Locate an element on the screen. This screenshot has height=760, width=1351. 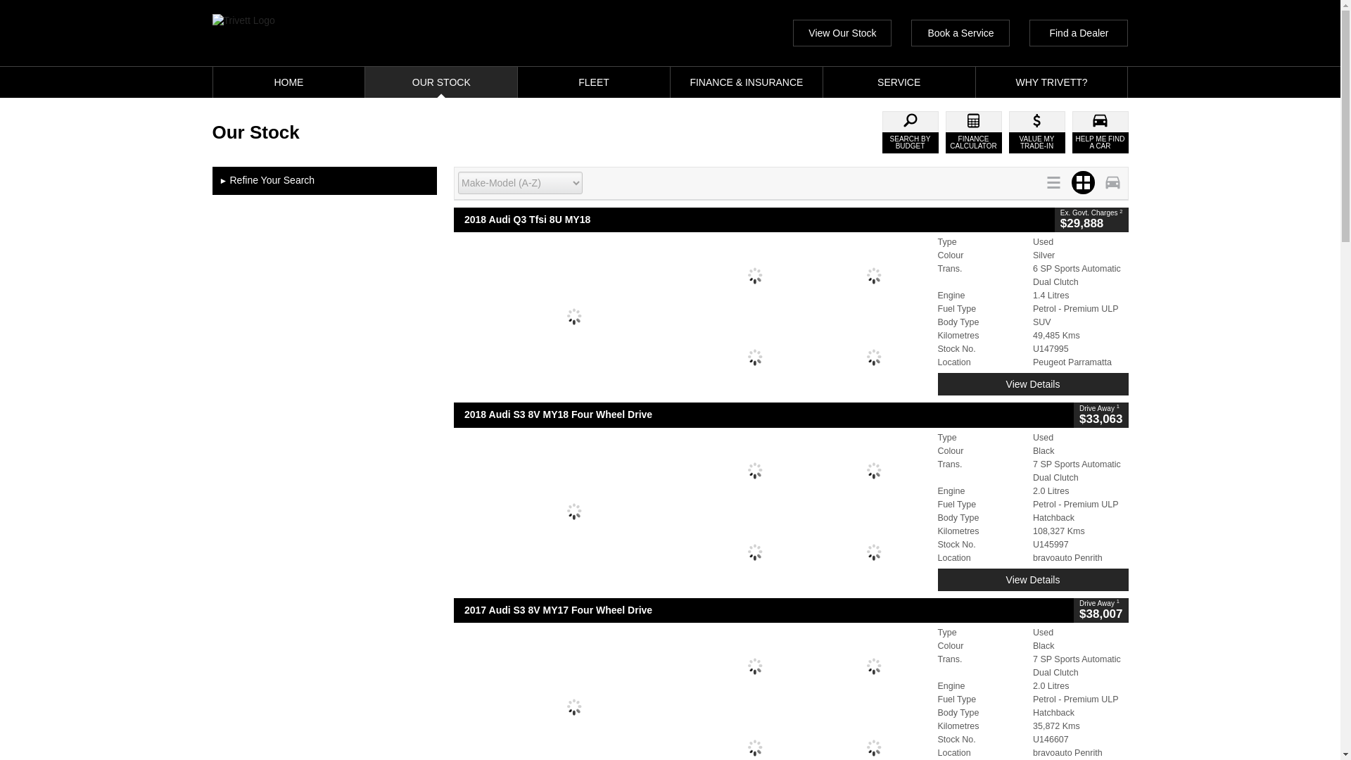
2018 Audi S3  8V MY18 Four Wheel Drive is located at coordinates (764, 414).